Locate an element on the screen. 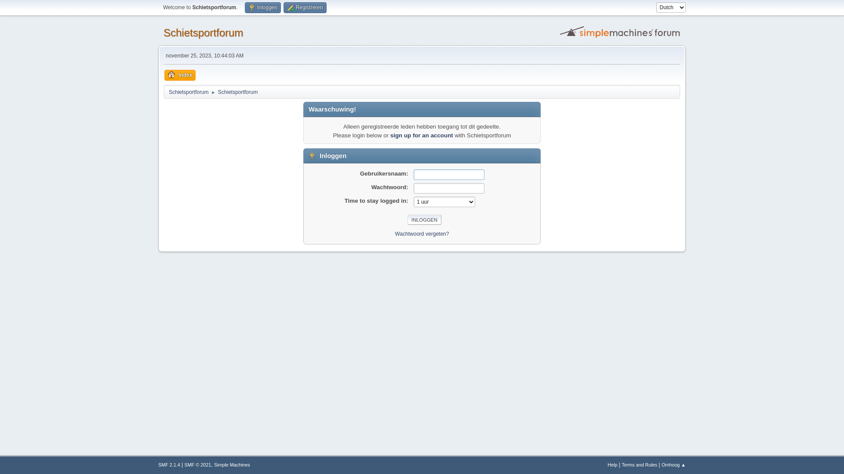  Inloggen is located at coordinates (263, 8).